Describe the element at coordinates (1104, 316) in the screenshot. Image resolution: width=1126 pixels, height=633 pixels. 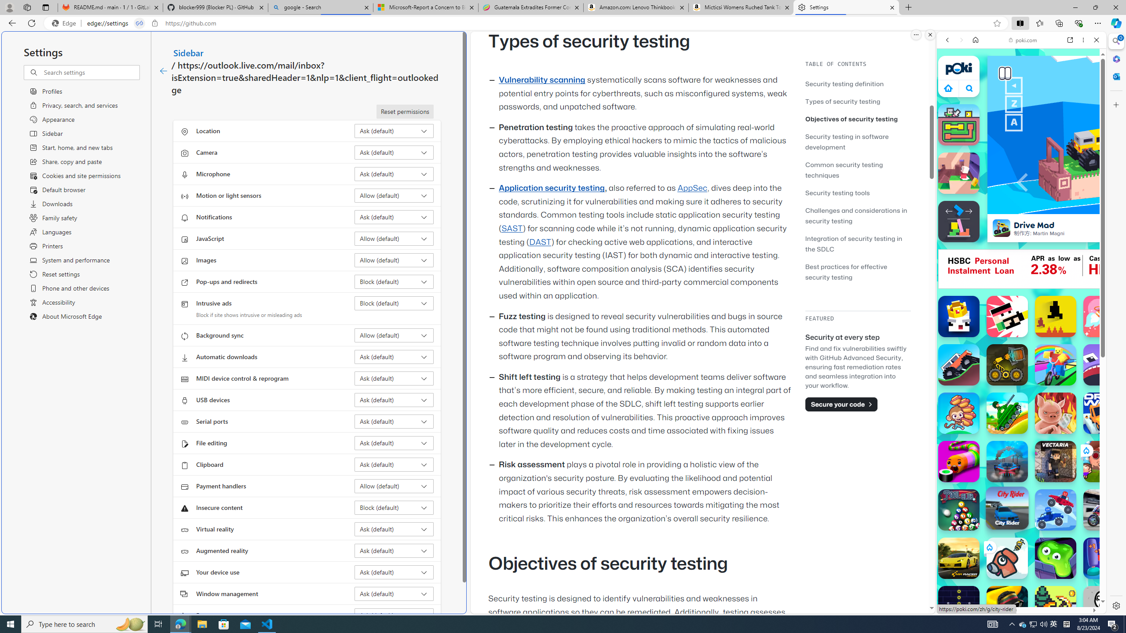
I see `Blumgi Rocket` at that location.